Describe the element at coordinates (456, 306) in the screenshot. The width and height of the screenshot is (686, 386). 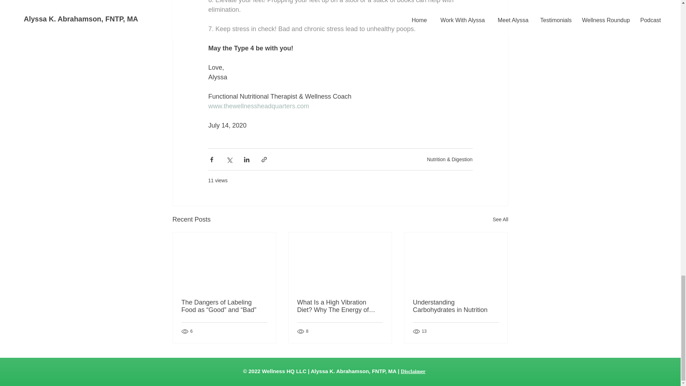
I see `Understanding Carbohydrates in Nutrition` at that location.